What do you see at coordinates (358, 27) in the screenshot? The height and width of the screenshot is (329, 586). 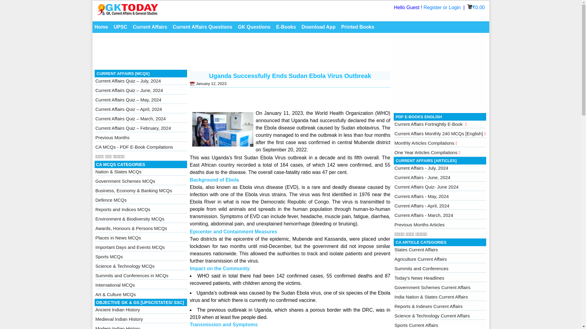 I see `Printed Books` at bounding box center [358, 27].